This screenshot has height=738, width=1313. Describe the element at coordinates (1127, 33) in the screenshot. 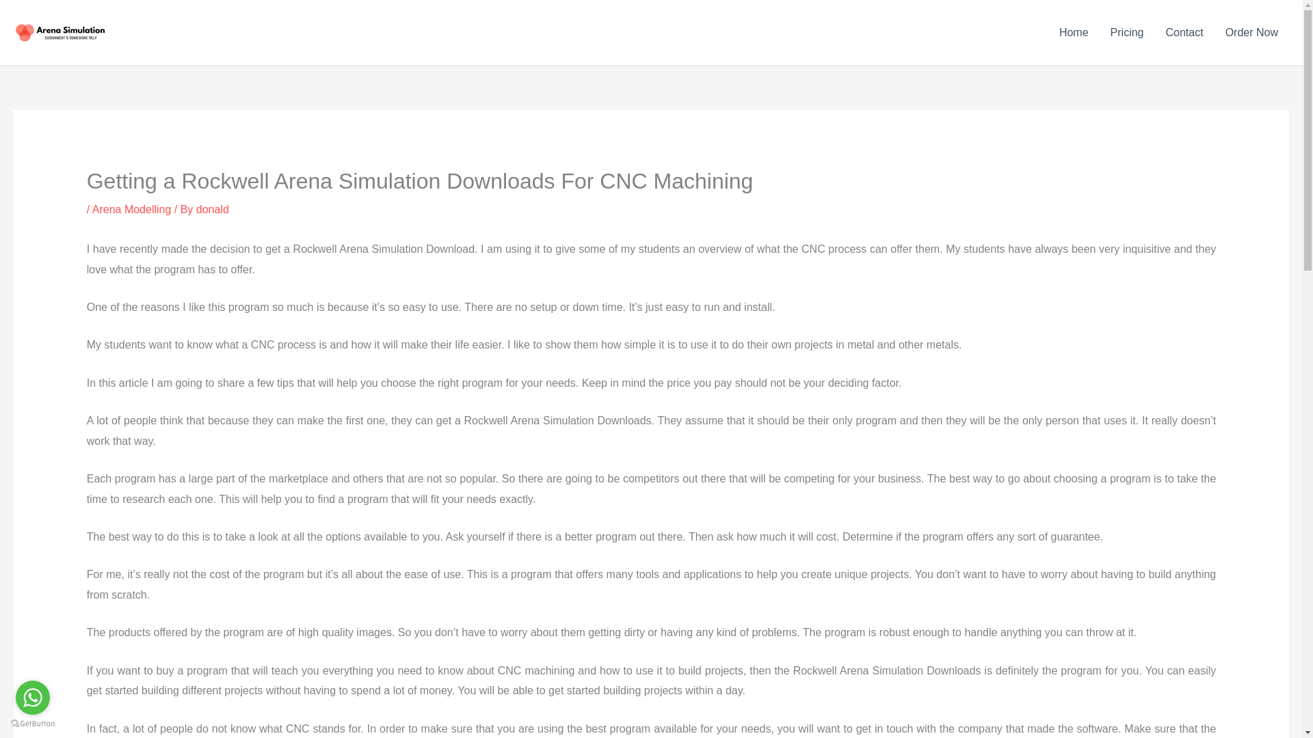

I see `Pricing` at that location.